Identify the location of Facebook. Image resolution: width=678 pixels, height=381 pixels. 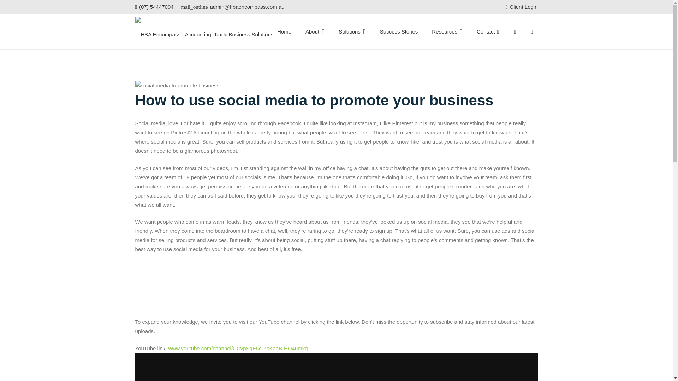
(498, 32).